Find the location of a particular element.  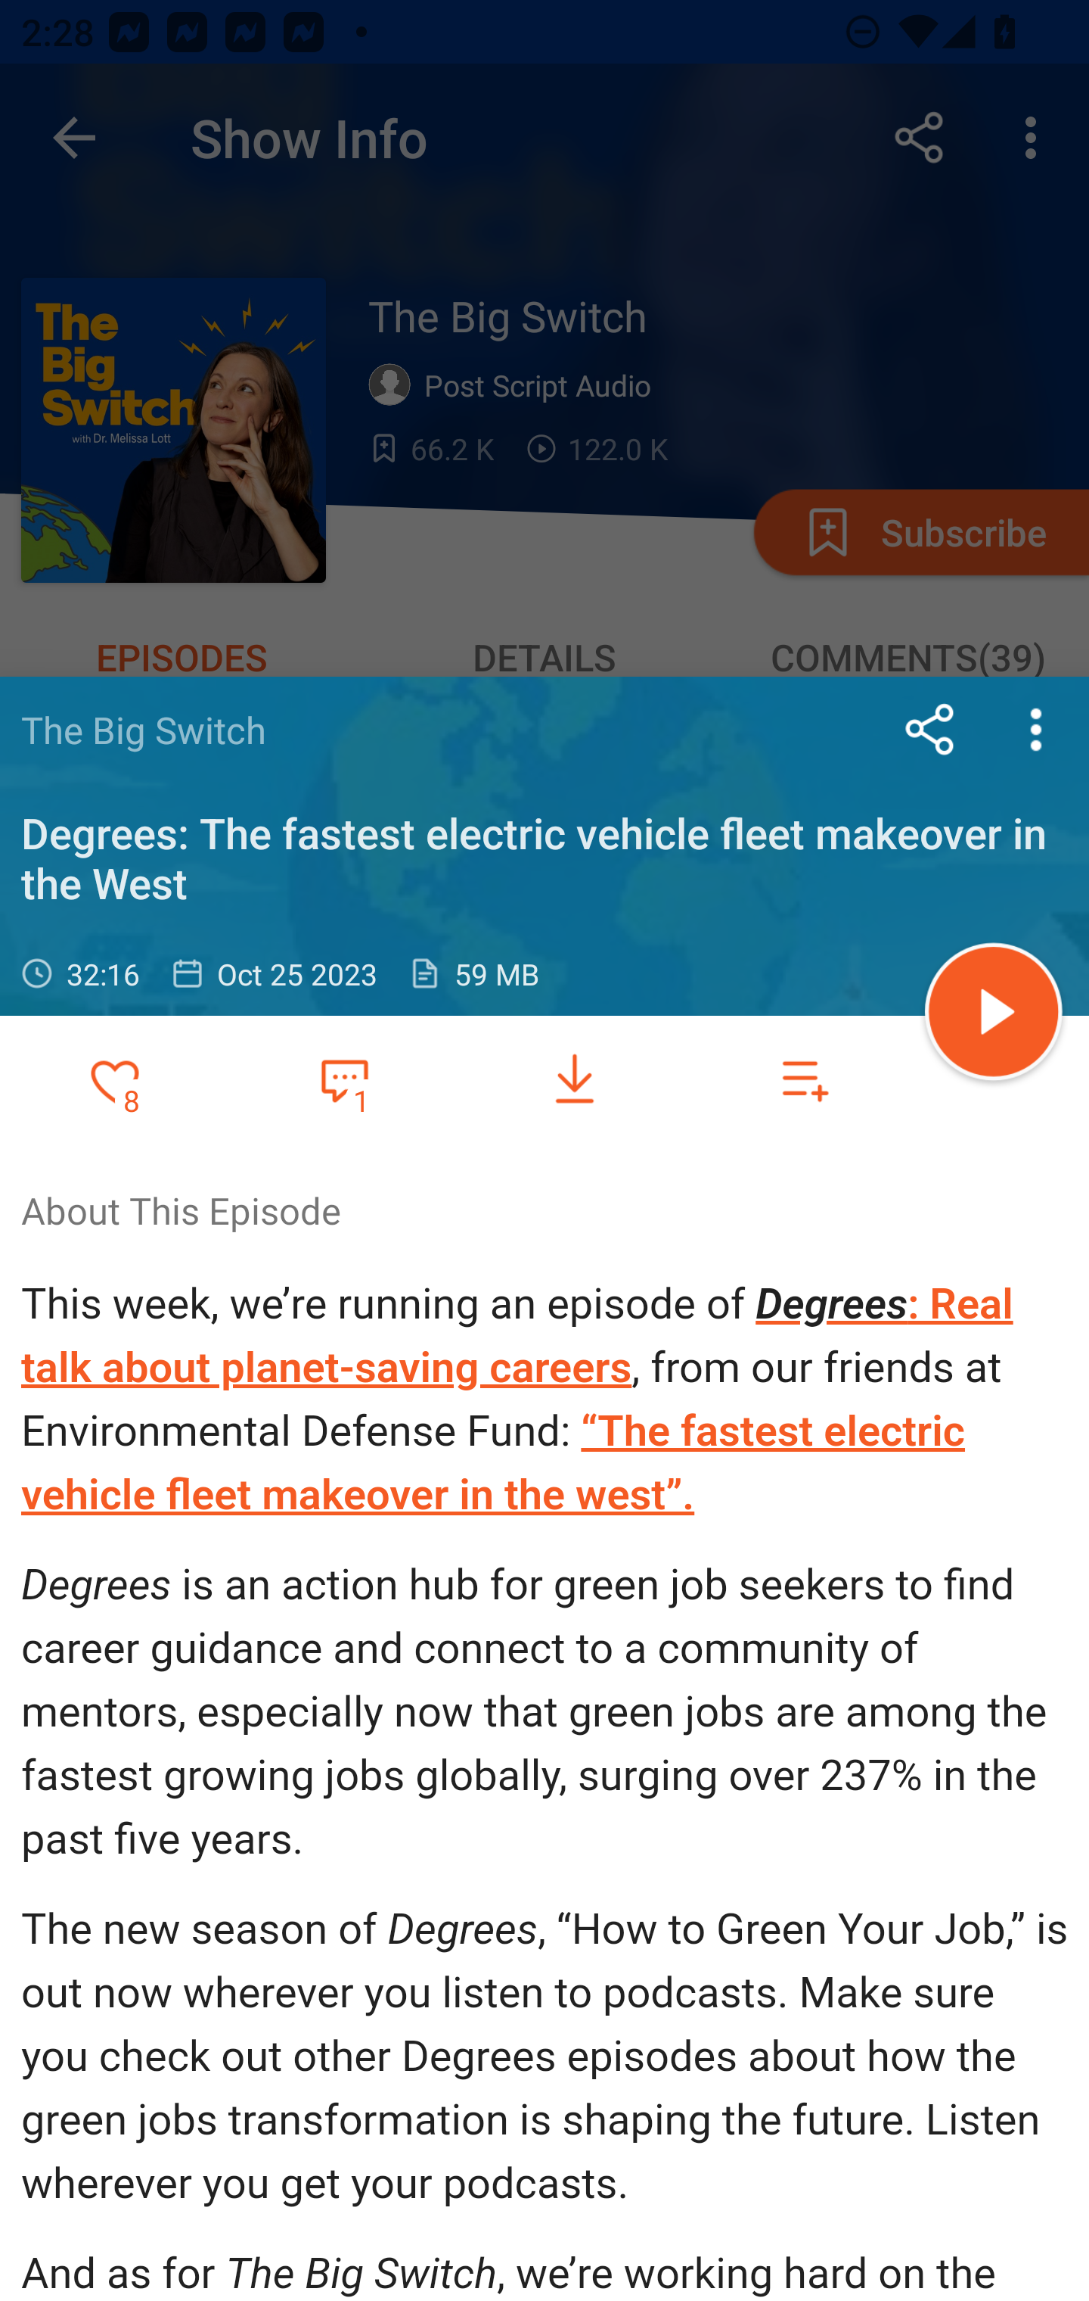

Add to Favorites is located at coordinates (115, 1079).